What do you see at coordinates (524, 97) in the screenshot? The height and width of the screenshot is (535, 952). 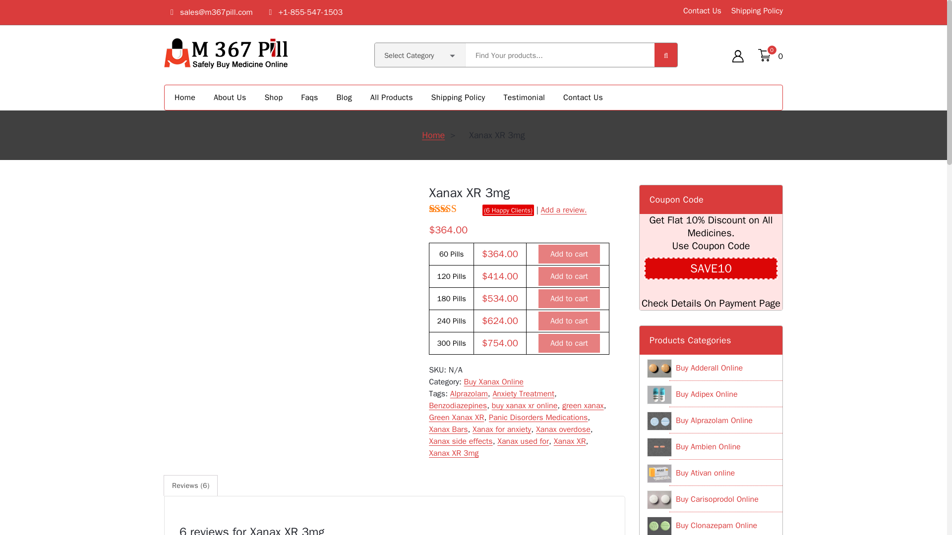 I see `Testimonial` at bounding box center [524, 97].